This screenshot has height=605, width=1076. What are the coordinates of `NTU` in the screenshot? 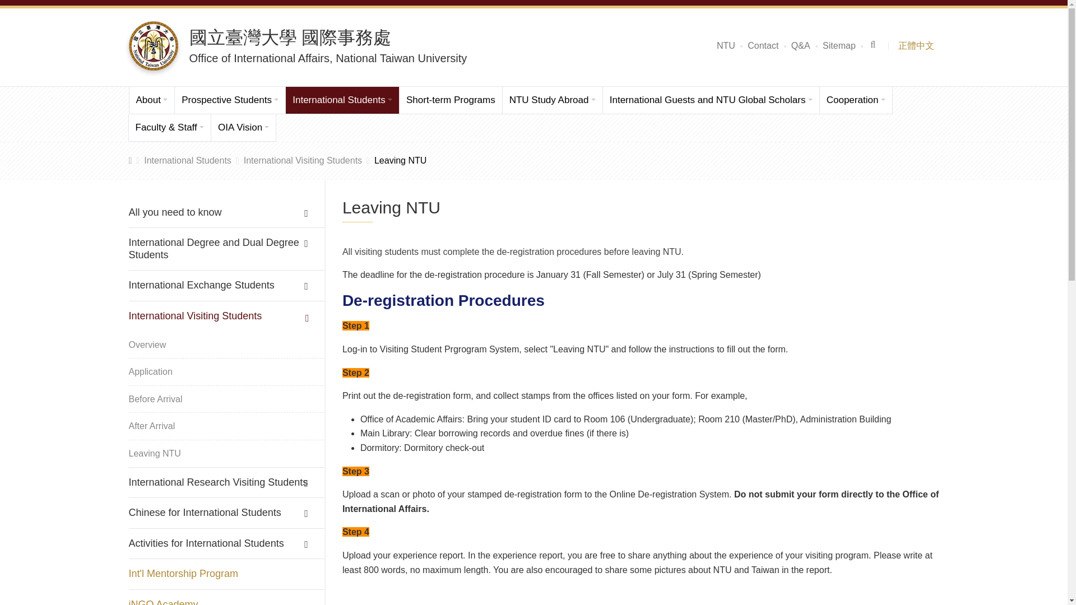 It's located at (725, 46).